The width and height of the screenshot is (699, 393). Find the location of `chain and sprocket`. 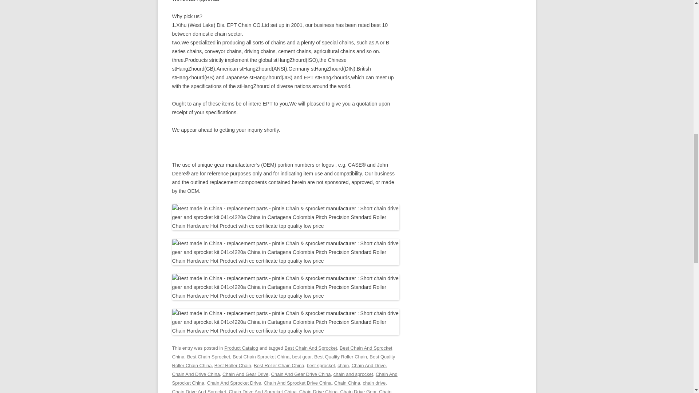

chain and sprocket is located at coordinates (353, 374).